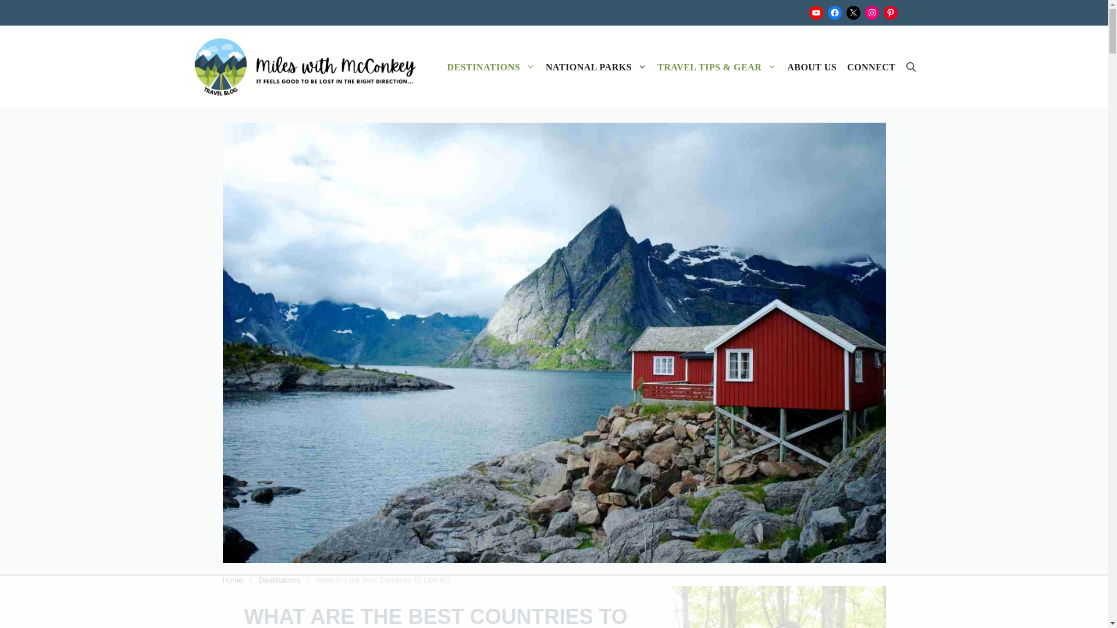 Image resolution: width=1117 pixels, height=628 pixels. Describe the element at coordinates (816, 12) in the screenshot. I see `YouTube` at that location.